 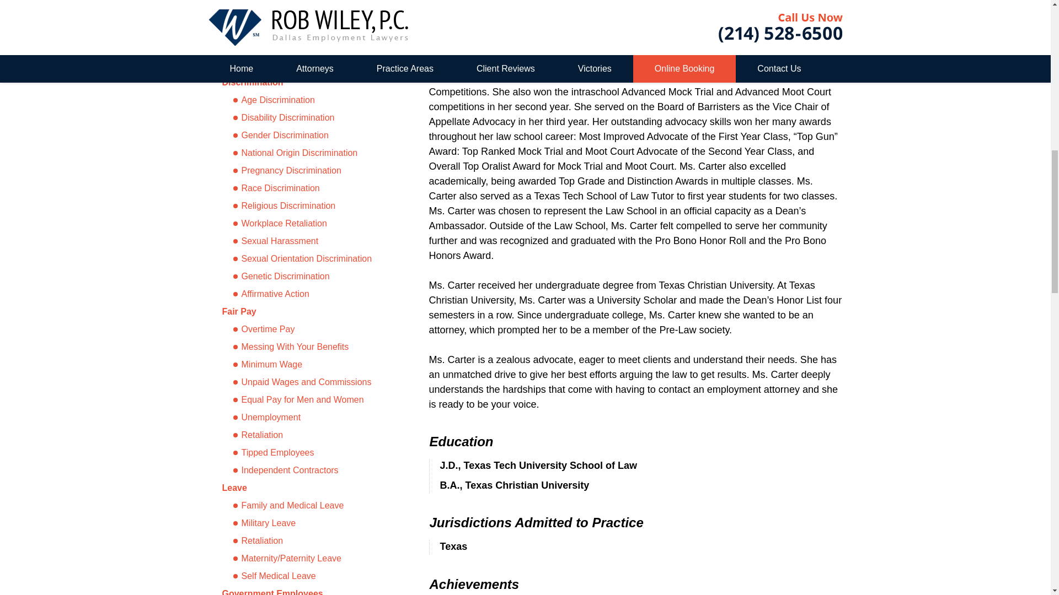 What do you see at coordinates (310, 435) in the screenshot?
I see `Retaliation` at bounding box center [310, 435].